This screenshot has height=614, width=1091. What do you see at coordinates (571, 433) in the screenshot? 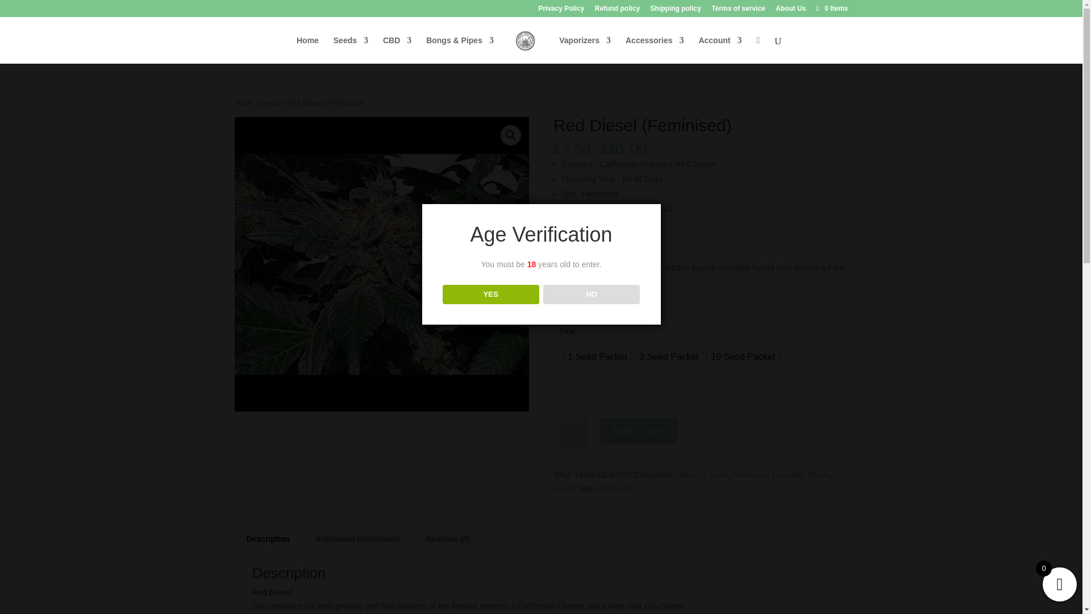
I see `1` at bounding box center [571, 433].